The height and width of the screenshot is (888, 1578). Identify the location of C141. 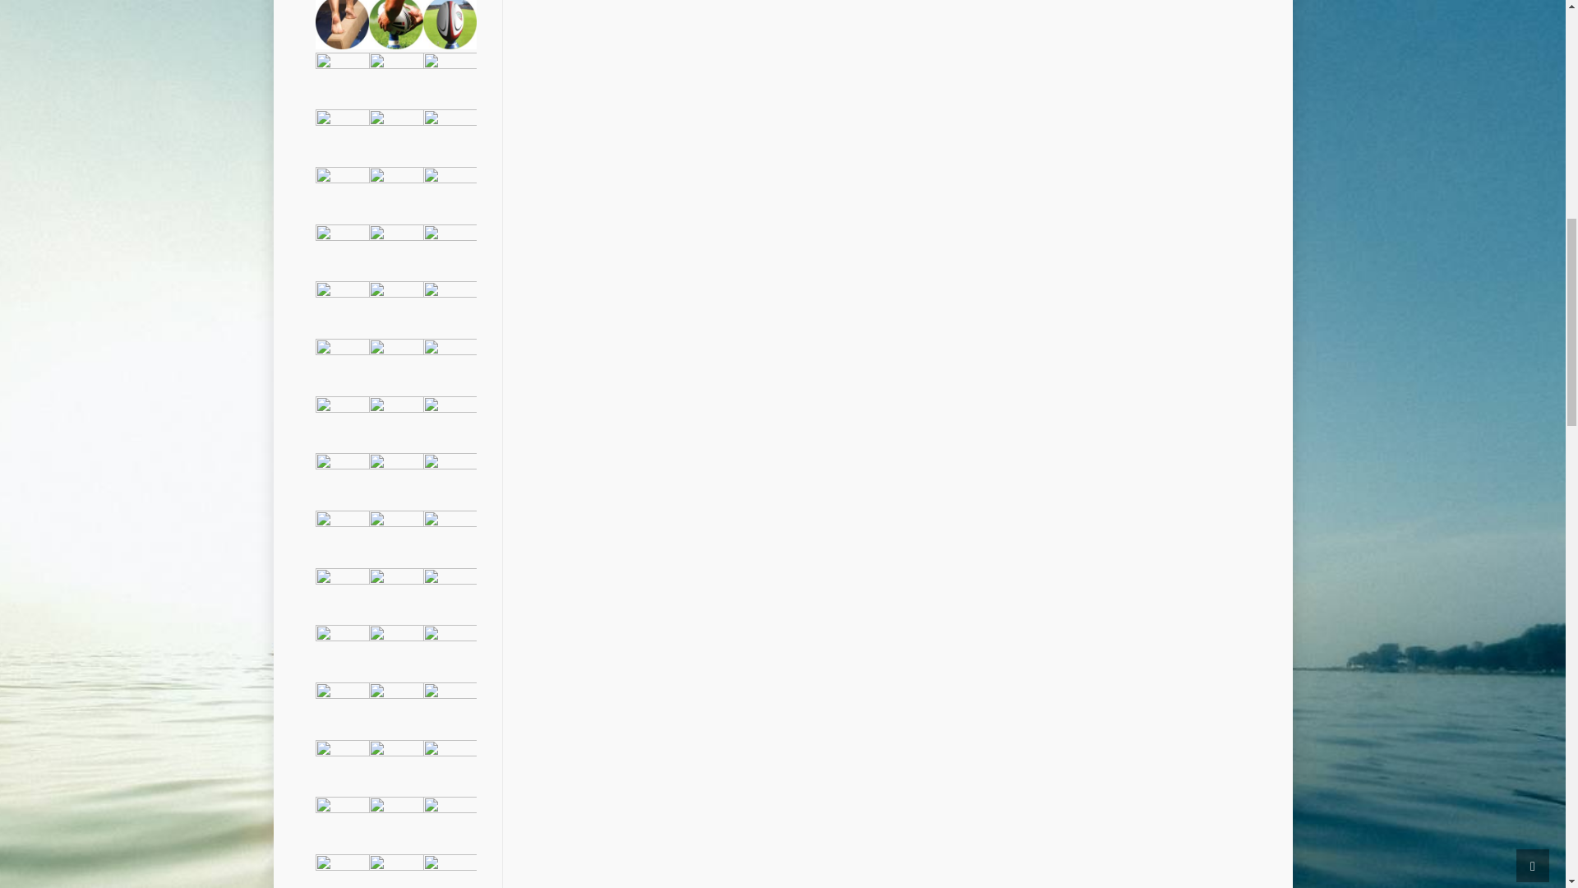
(342, 21).